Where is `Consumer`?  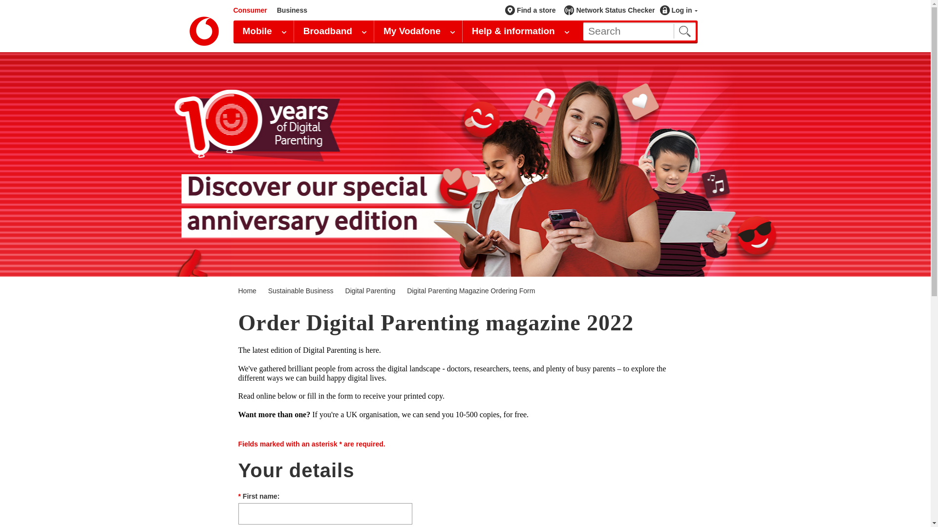 Consumer is located at coordinates (250, 10).